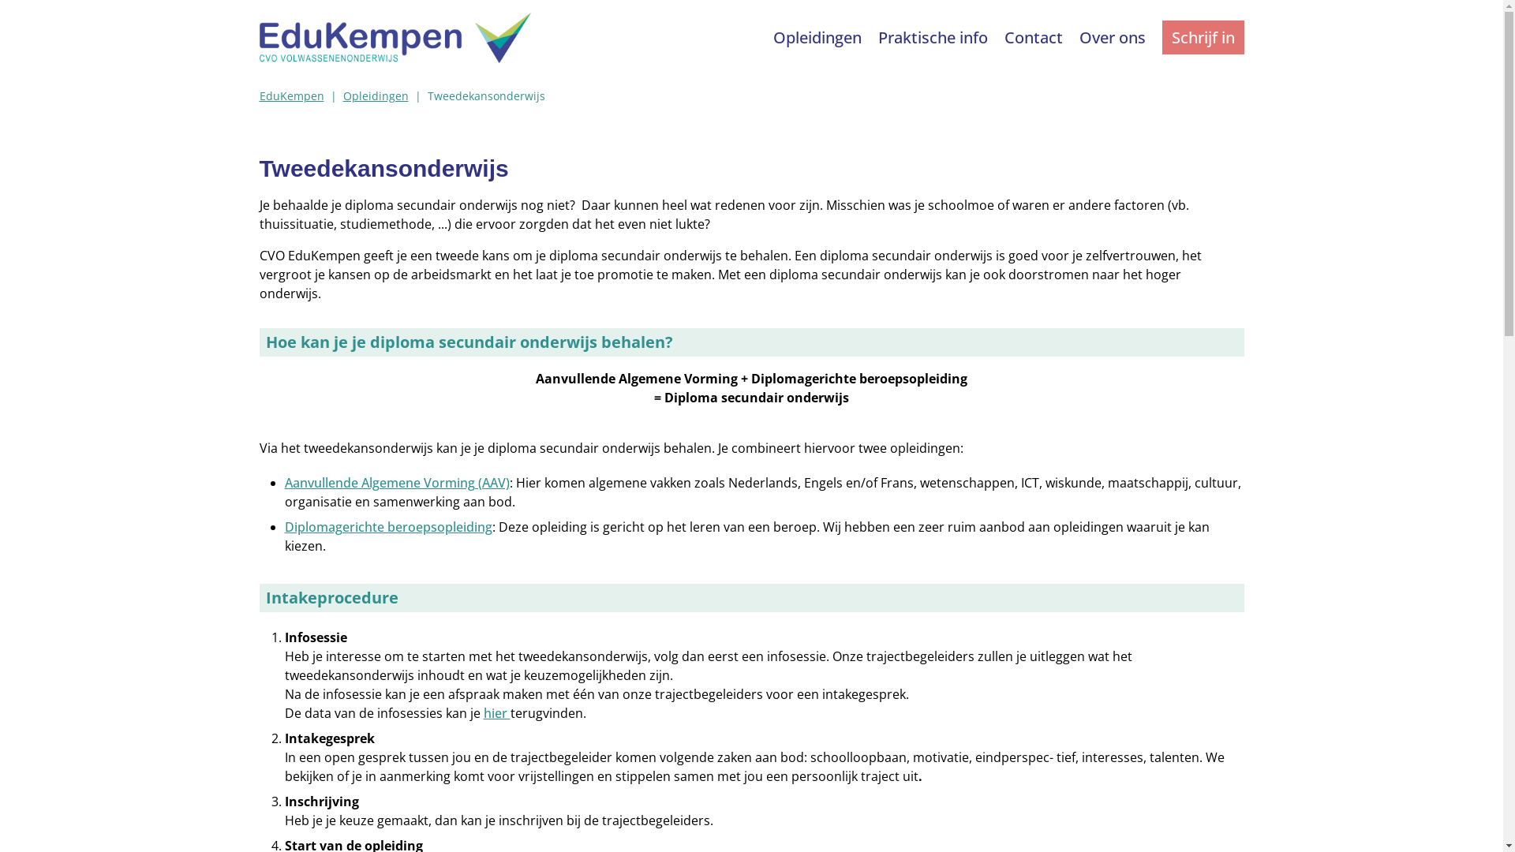 The height and width of the screenshot is (852, 1515). Describe the element at coordinates (1203, 38) in the screenshot. I see `Schrijf in` at that location.